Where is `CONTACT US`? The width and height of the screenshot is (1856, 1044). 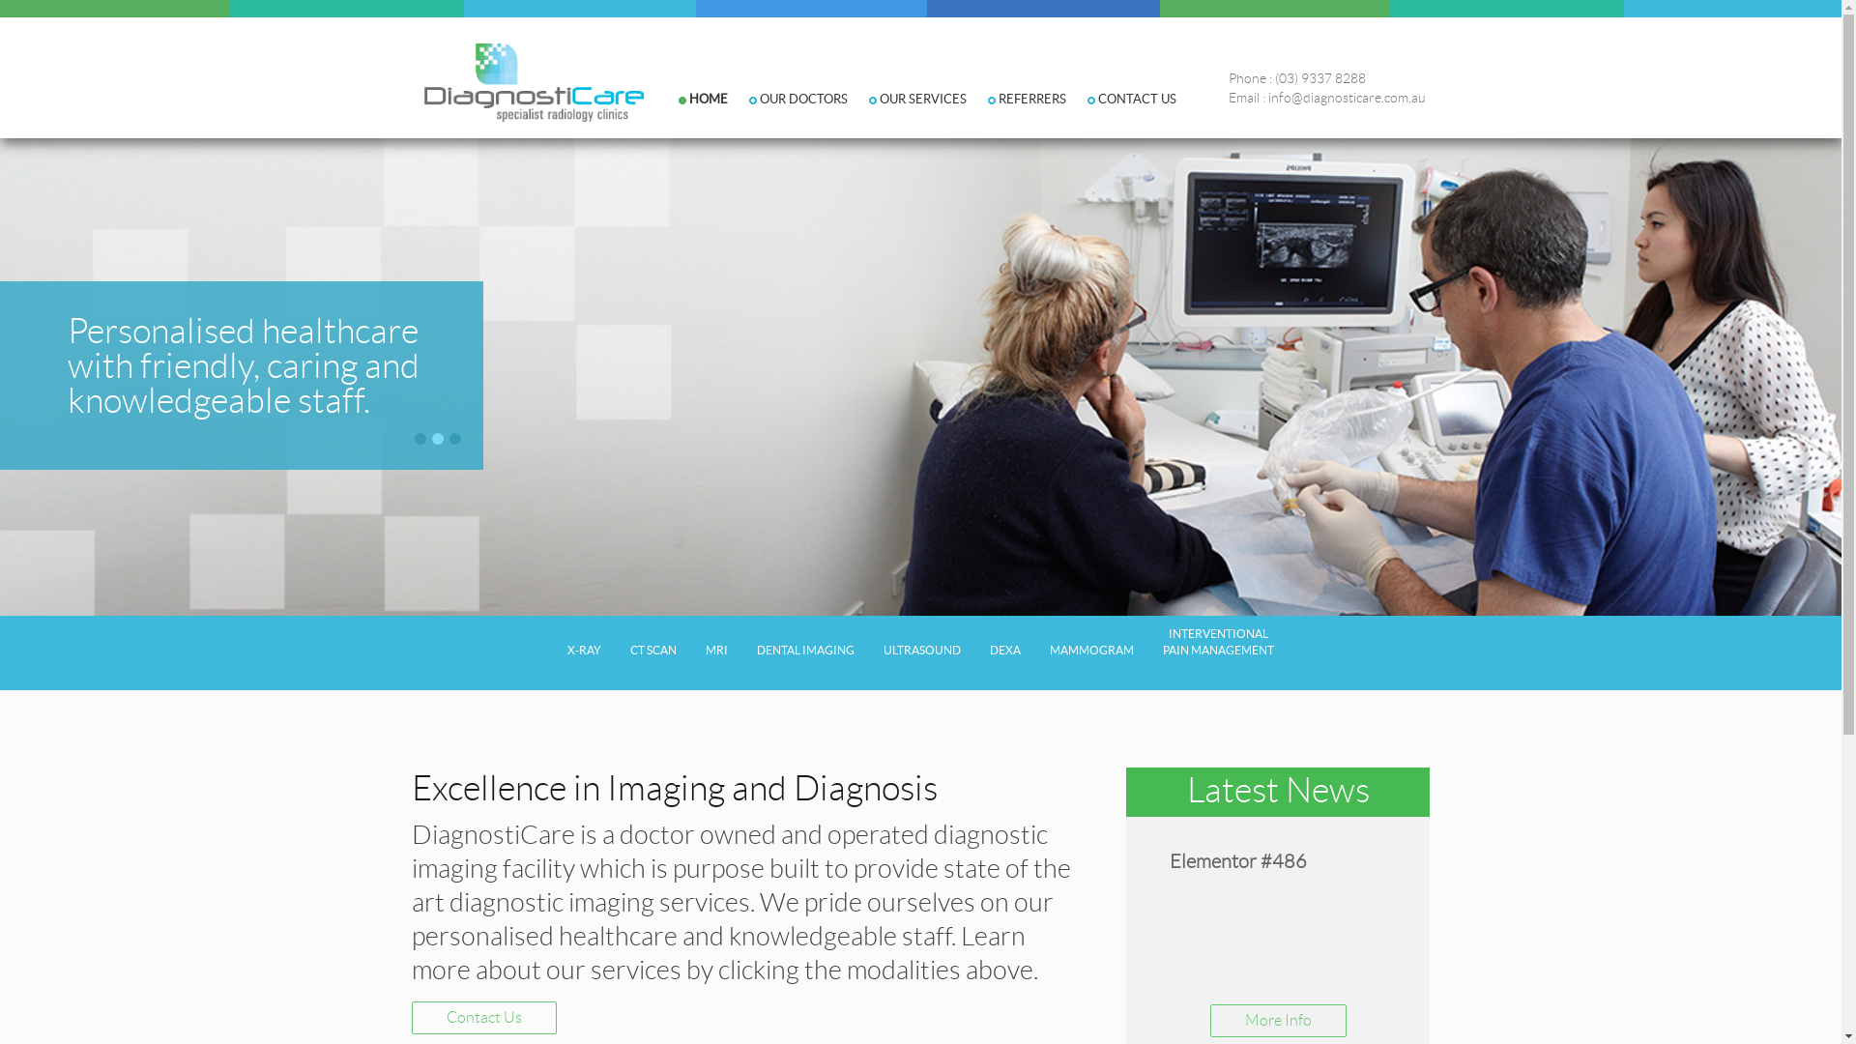
CONTACT US is located at coordinates (1123, 114).